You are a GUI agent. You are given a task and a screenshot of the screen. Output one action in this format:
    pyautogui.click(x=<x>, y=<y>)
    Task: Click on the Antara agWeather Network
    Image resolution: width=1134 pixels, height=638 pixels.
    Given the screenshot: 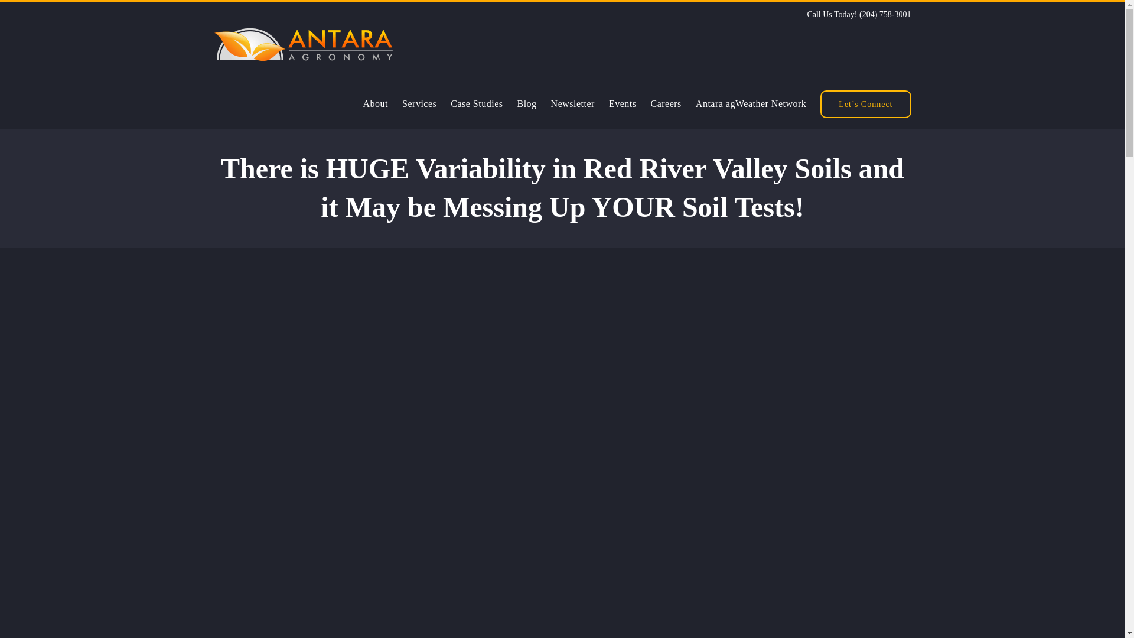 What is the action you would take?
    pyautogui.click(x=751, y=104)
    